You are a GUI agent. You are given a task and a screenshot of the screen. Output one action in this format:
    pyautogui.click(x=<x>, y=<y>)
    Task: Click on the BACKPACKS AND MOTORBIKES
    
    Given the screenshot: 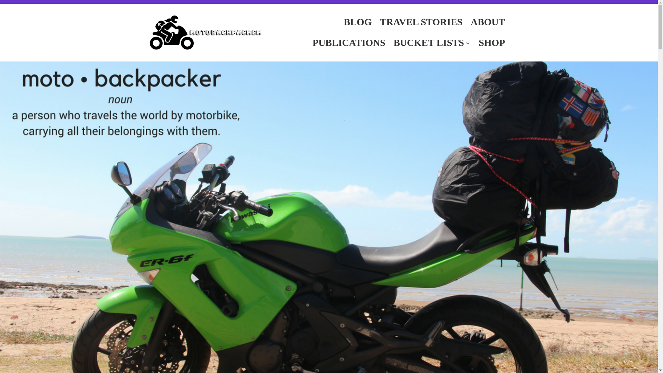 What is the action you would take?
    pyautogui.click(x=381, y=22)
    